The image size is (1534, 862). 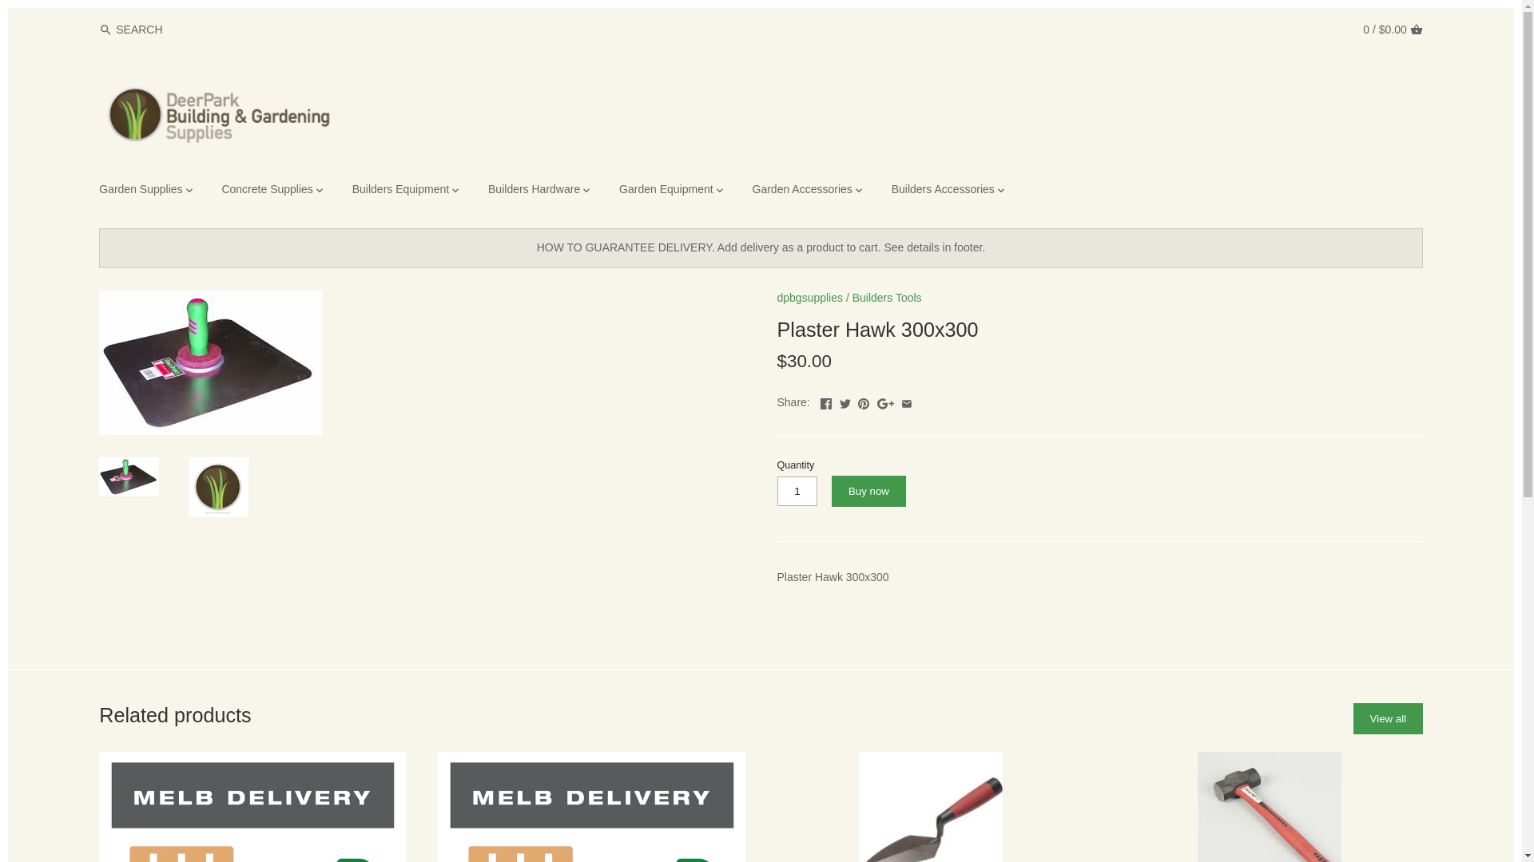 I want to click on Builders Hardware, so click(x=534, y=192).